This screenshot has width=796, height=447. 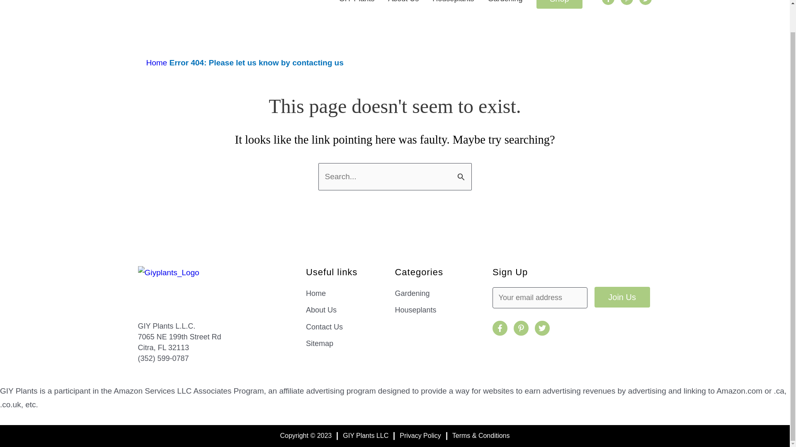 What do you see at coordinates (462, 172) in the screenshot?
I see `Search` at bounding box center [462, 172].